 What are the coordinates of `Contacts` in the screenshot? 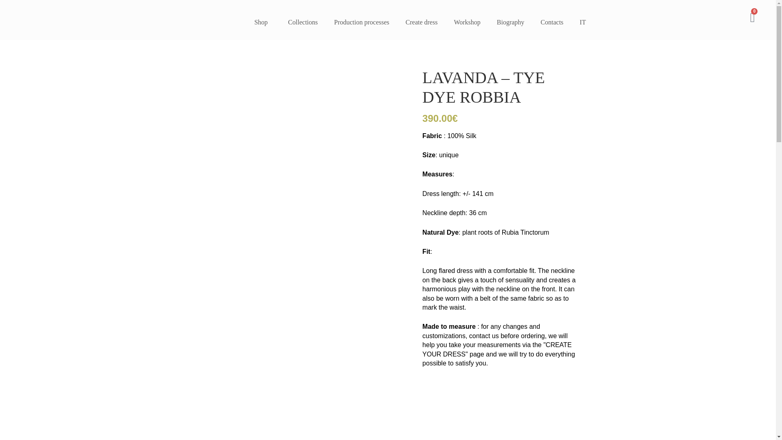 It's located at (552, 22).